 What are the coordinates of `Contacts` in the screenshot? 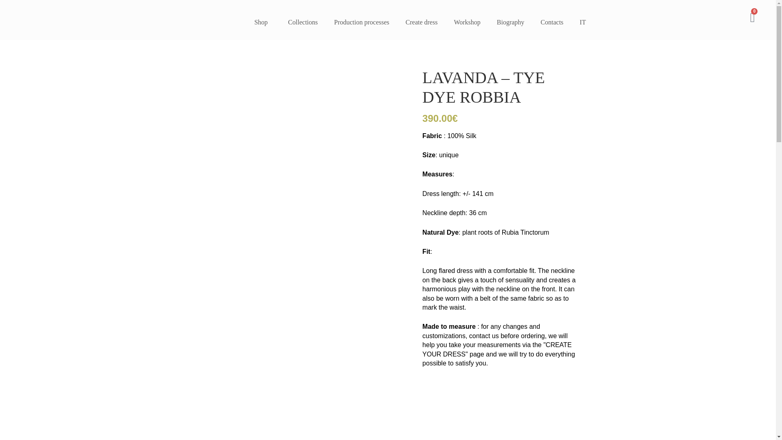 It's located at (552, 22).